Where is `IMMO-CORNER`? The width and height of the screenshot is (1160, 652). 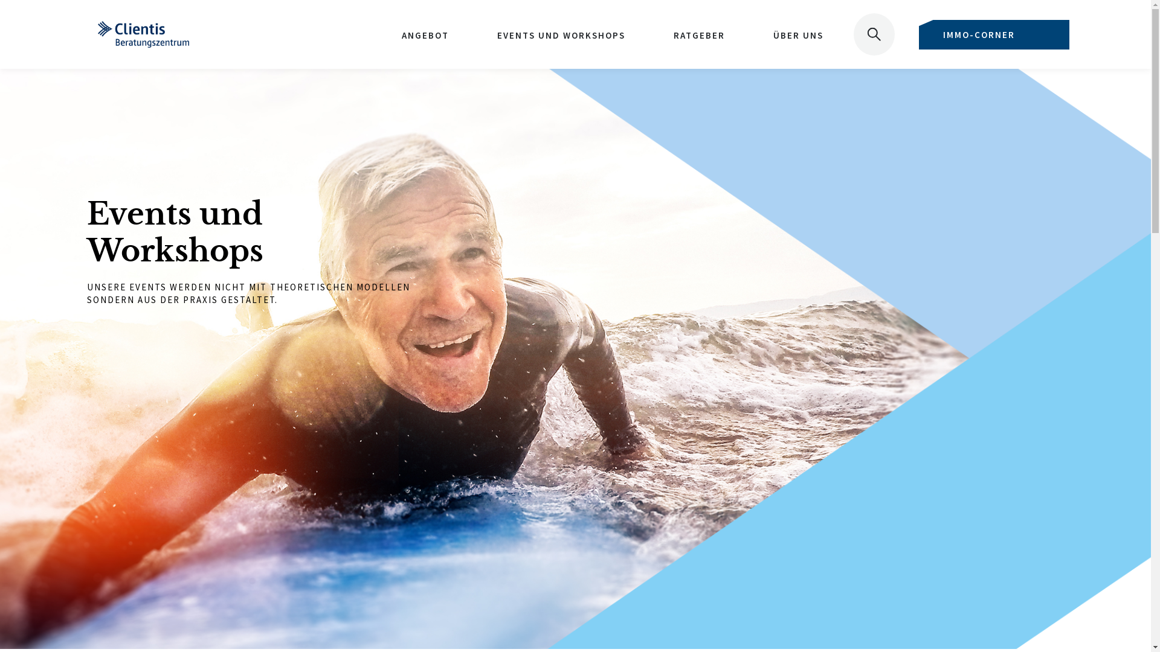
IMMO-CORNER is located at coordinates (994, 34).